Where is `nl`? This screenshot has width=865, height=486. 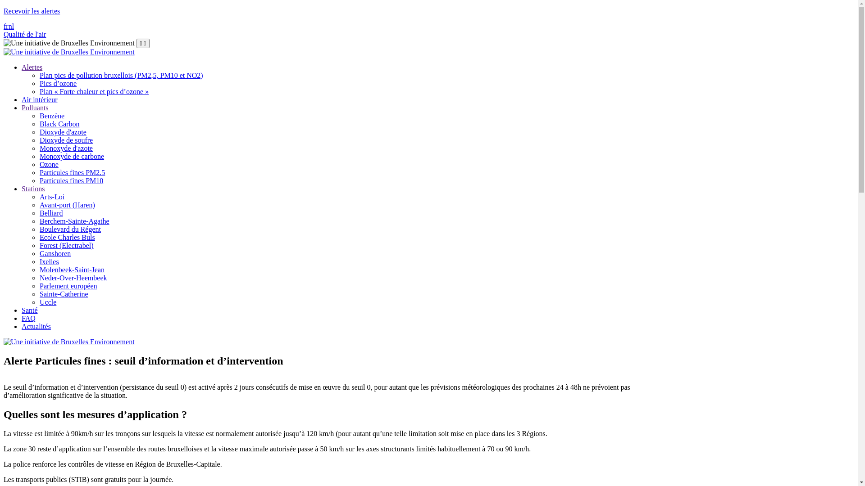 nl is located at coordinates (11, 26).